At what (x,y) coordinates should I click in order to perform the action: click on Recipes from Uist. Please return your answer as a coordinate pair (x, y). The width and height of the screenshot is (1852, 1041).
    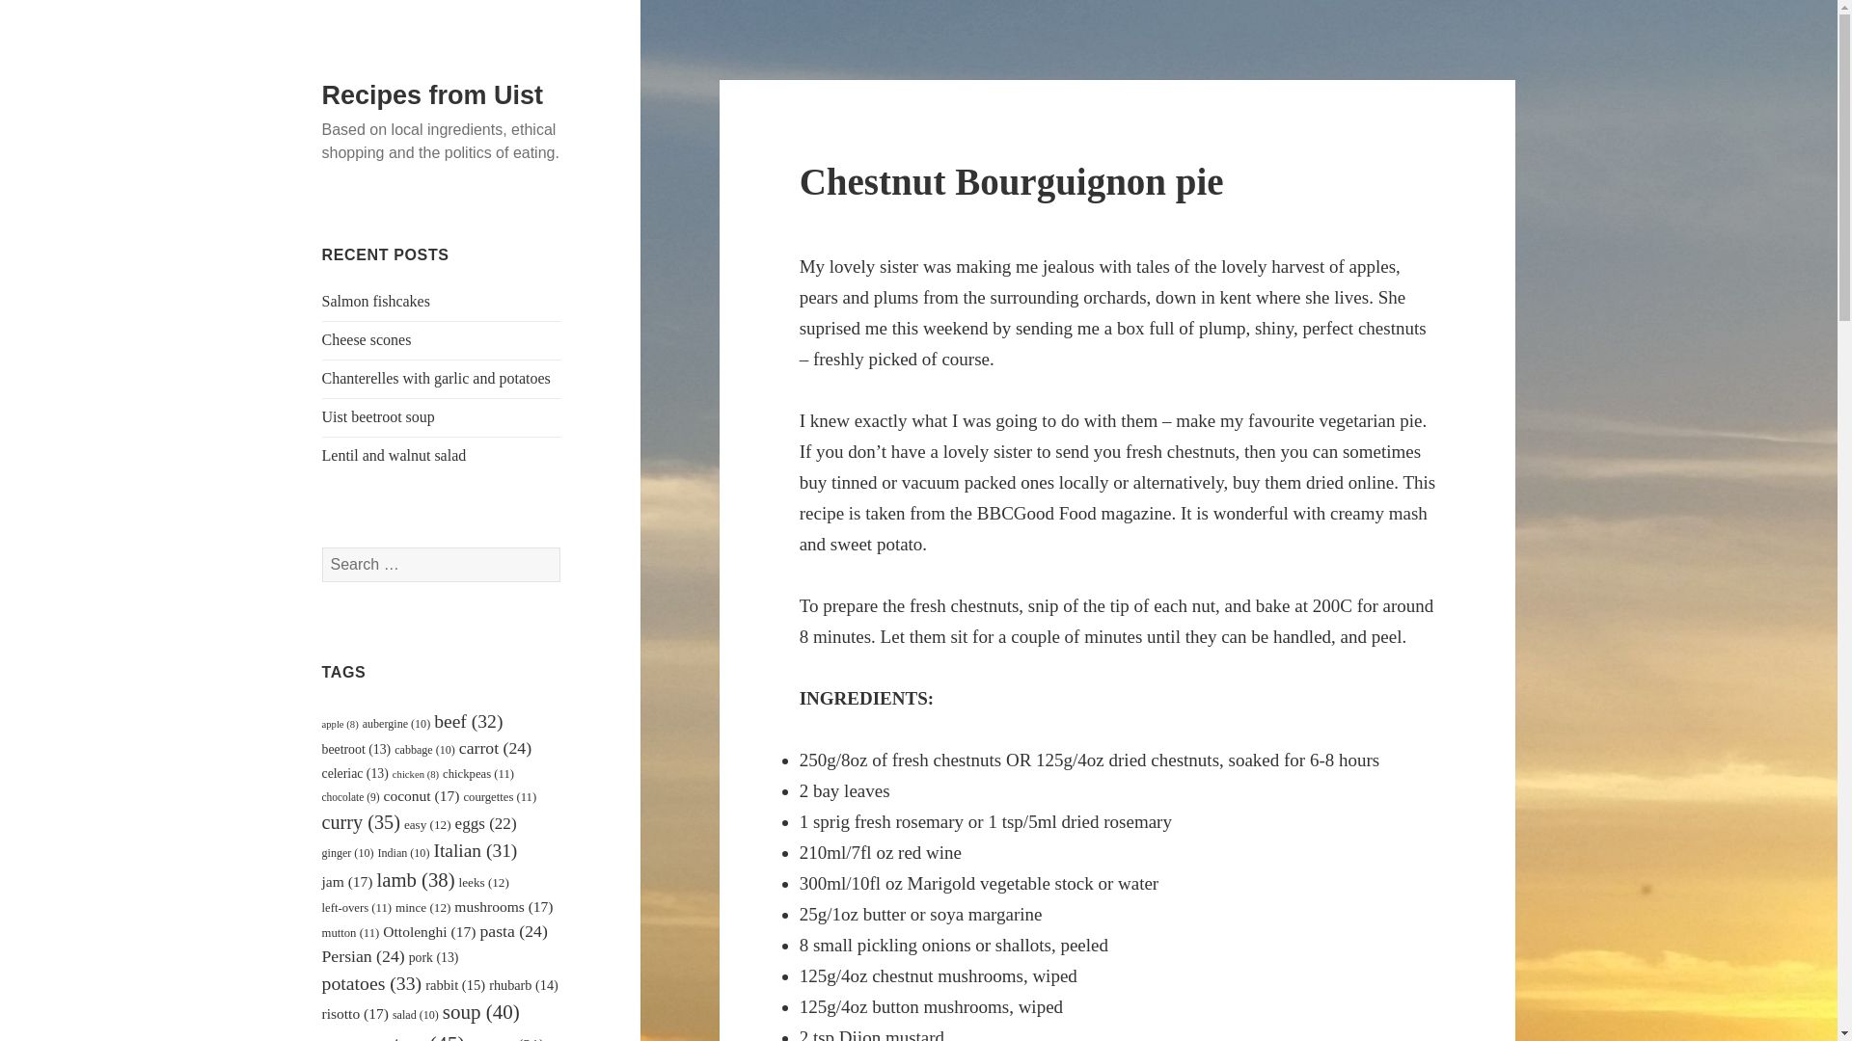
    Looking at the image, I should click on (433, 95).